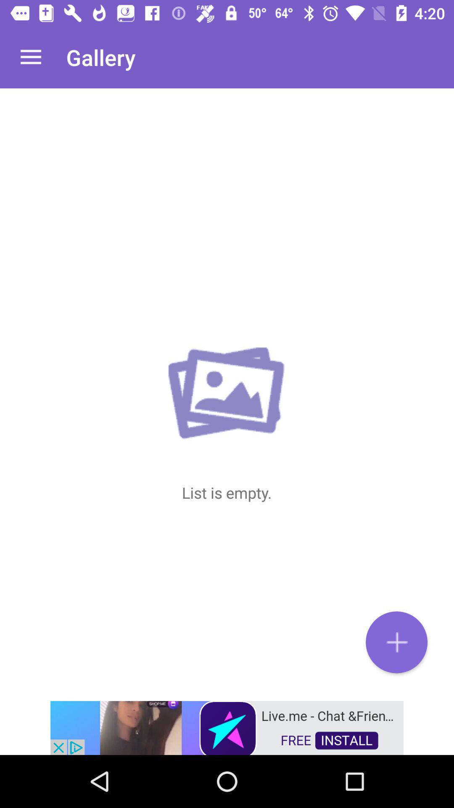 The width and height of the screenshot is (454, 808). What do you see at coordinates (397, 642) in the screenshot?
I see `add photo` at bounding box center [397, 642].